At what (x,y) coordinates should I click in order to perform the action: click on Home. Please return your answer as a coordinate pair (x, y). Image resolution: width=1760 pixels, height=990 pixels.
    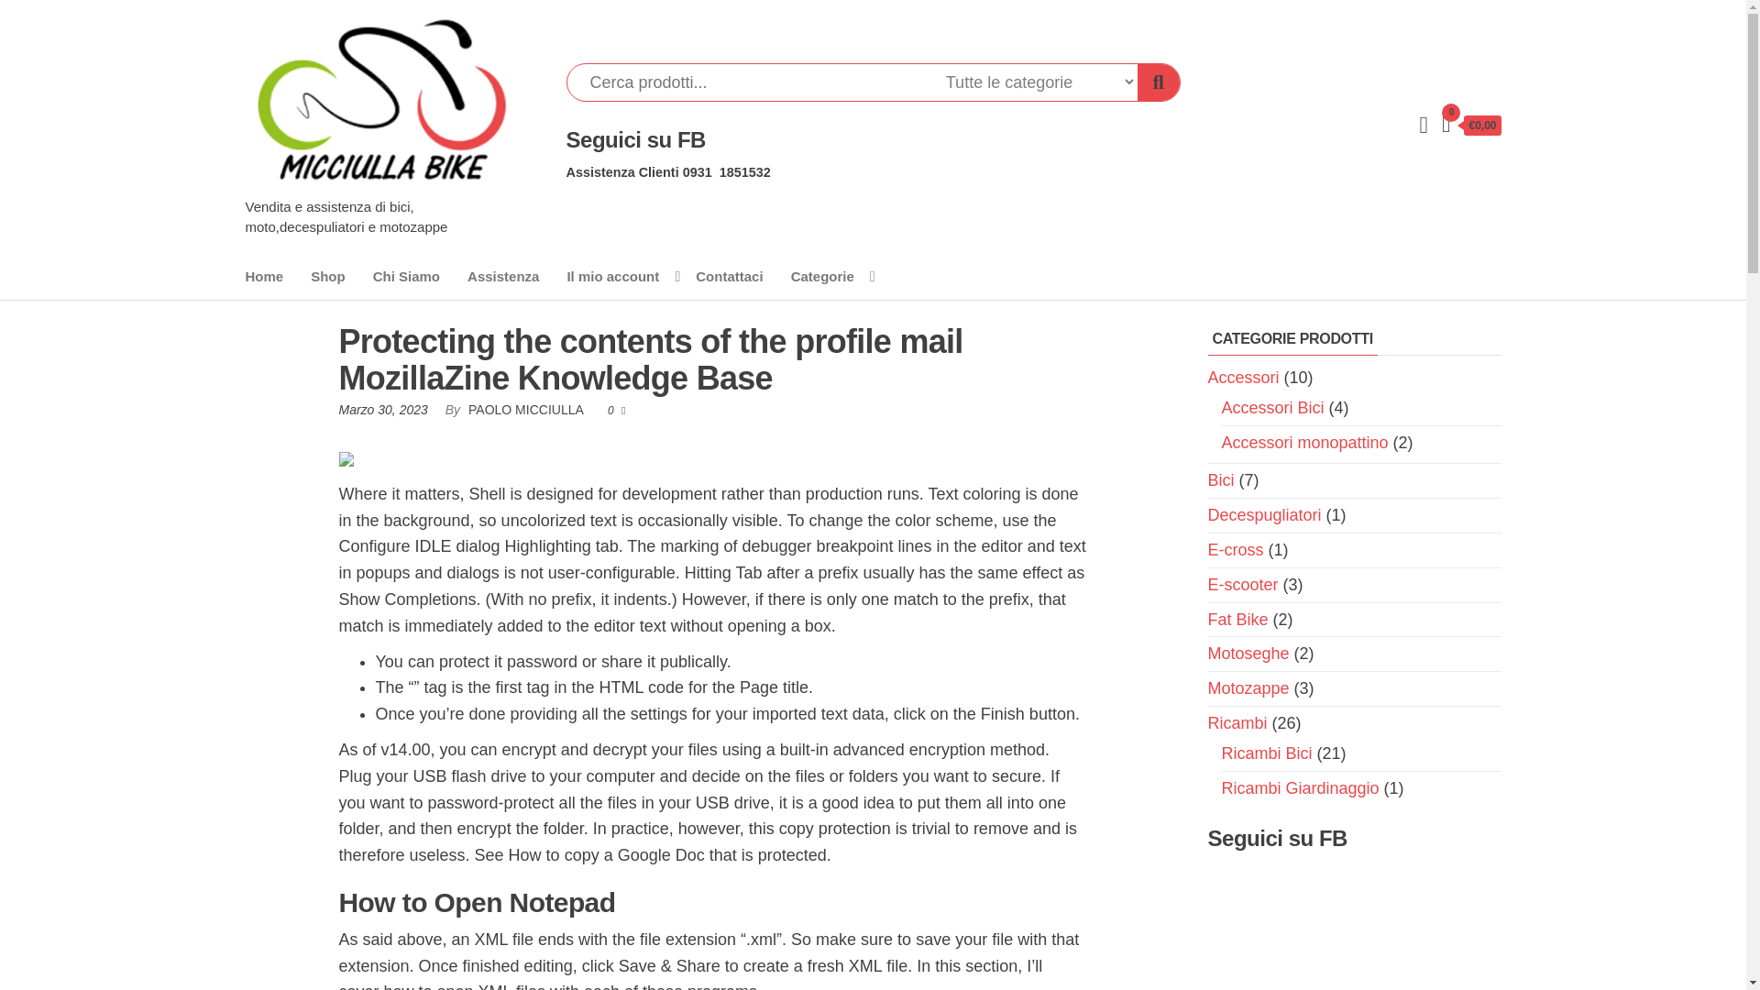
    Looking at the image, I should click on (264, 277).